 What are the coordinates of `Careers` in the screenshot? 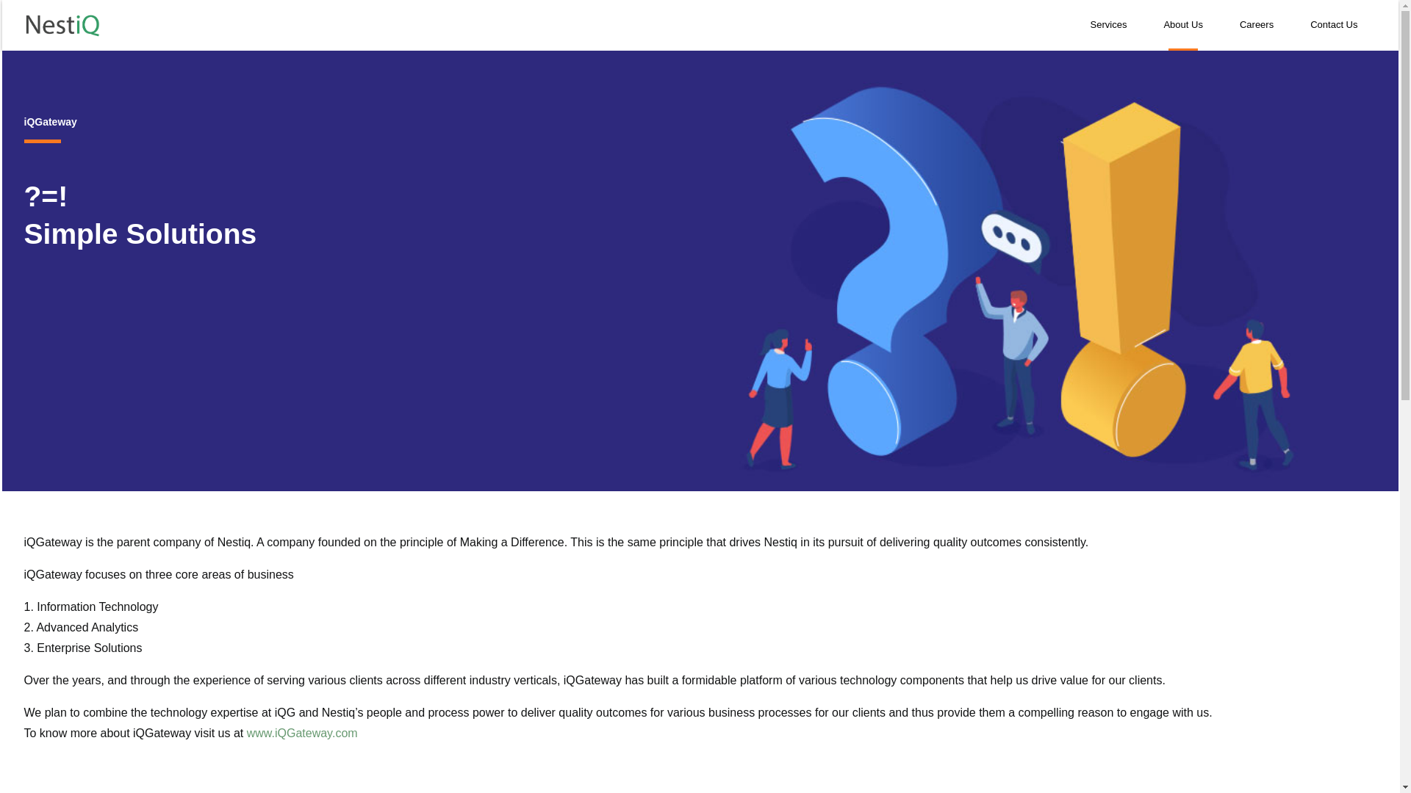 It's located at (1257, 24).